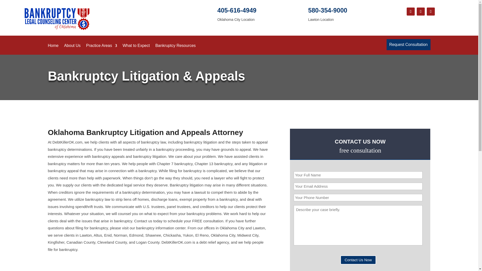 Image resolution: width=482 pixels, height=271 pixels. What do you see at coordinates (101, 49) in the screenshot?
I see `Practice Areas` at bounding box center [101, 49].